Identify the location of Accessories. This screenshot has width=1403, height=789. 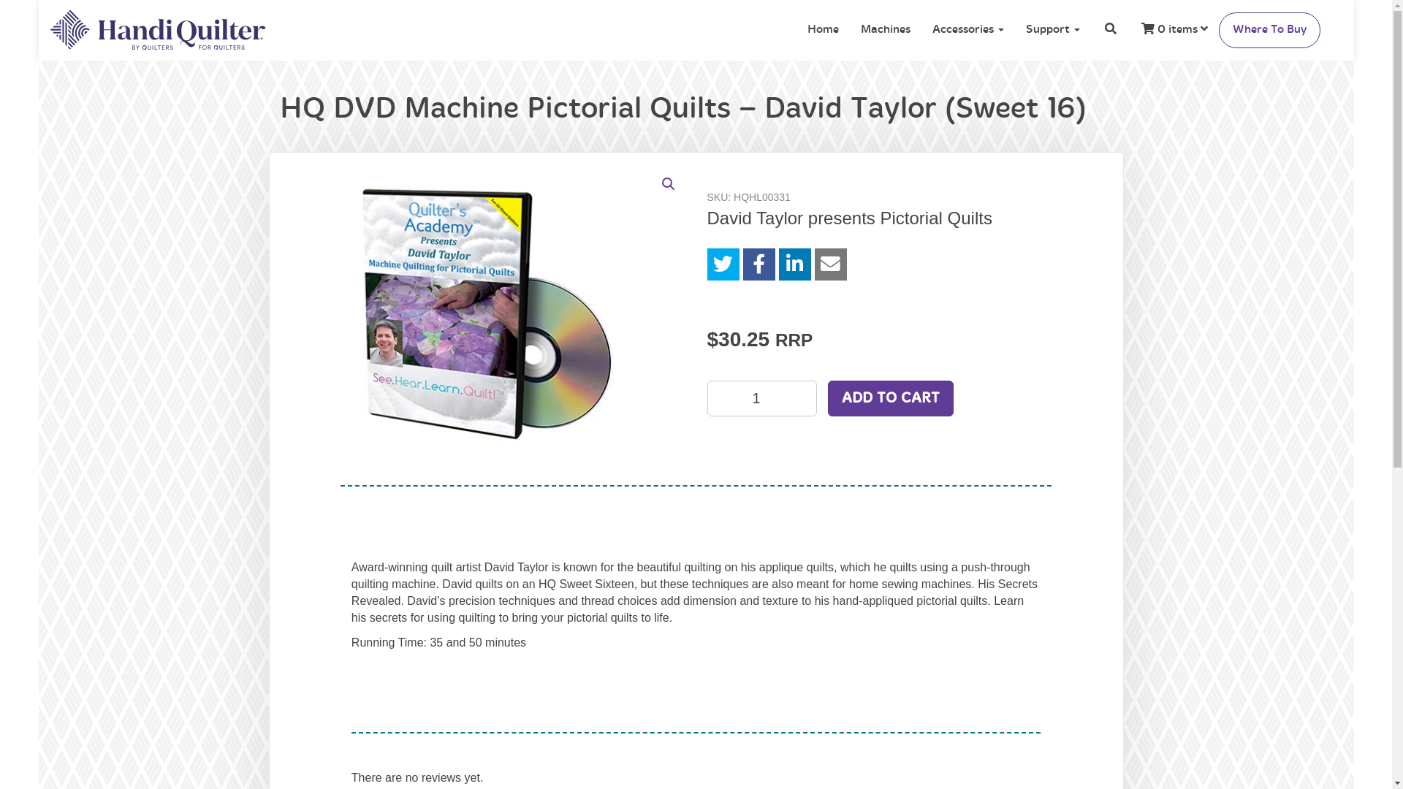
(967, 30).